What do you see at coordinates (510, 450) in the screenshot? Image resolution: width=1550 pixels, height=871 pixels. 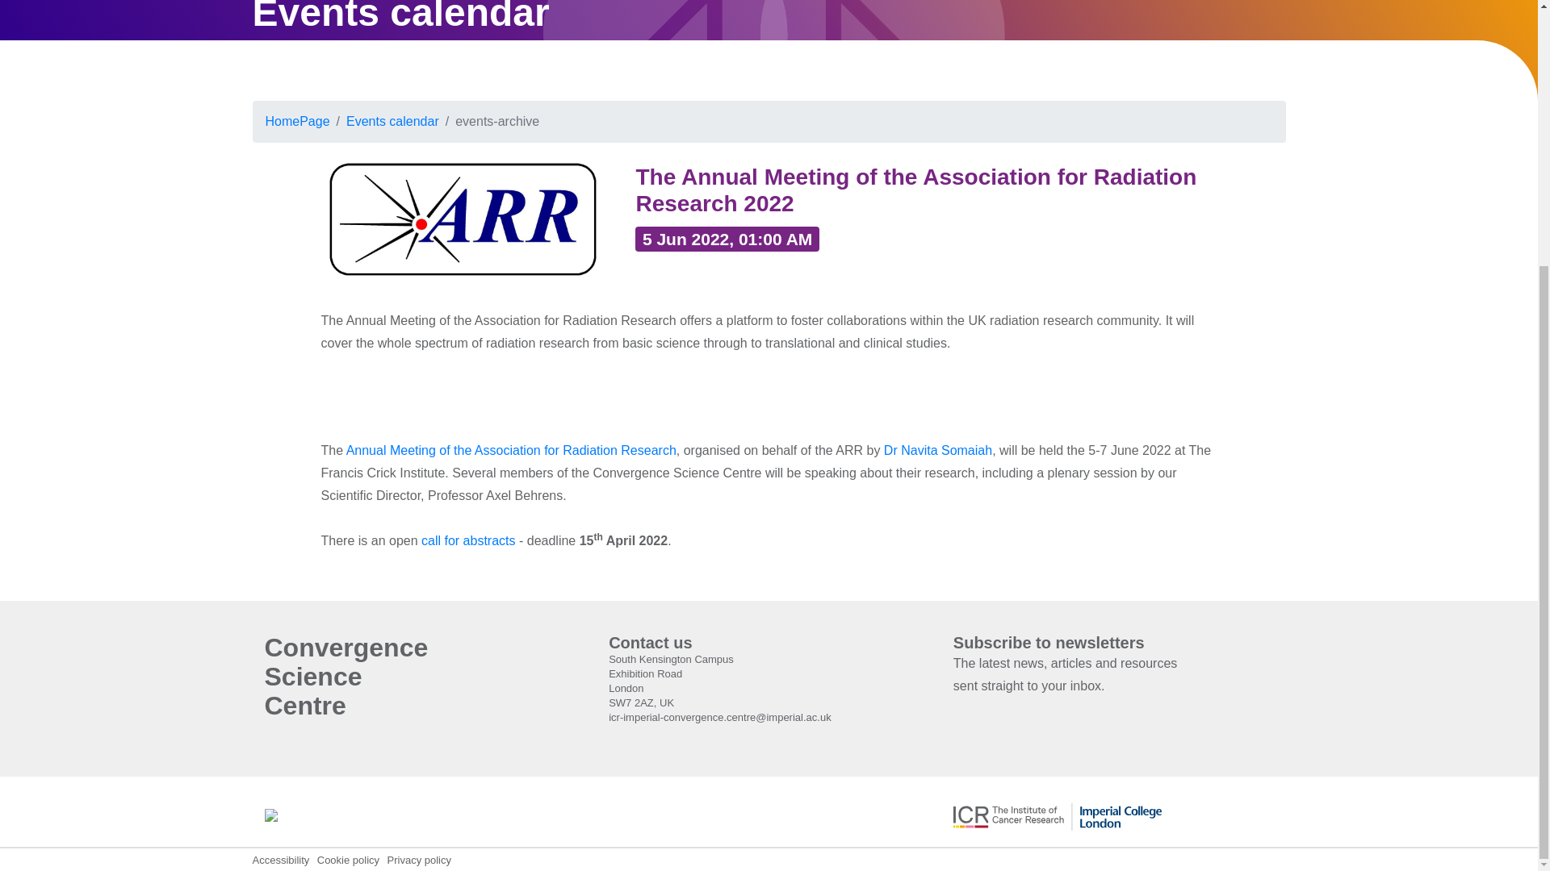 I see `Annual Meeting of the Association for Radiation Research` at bounding box center [510, 450].